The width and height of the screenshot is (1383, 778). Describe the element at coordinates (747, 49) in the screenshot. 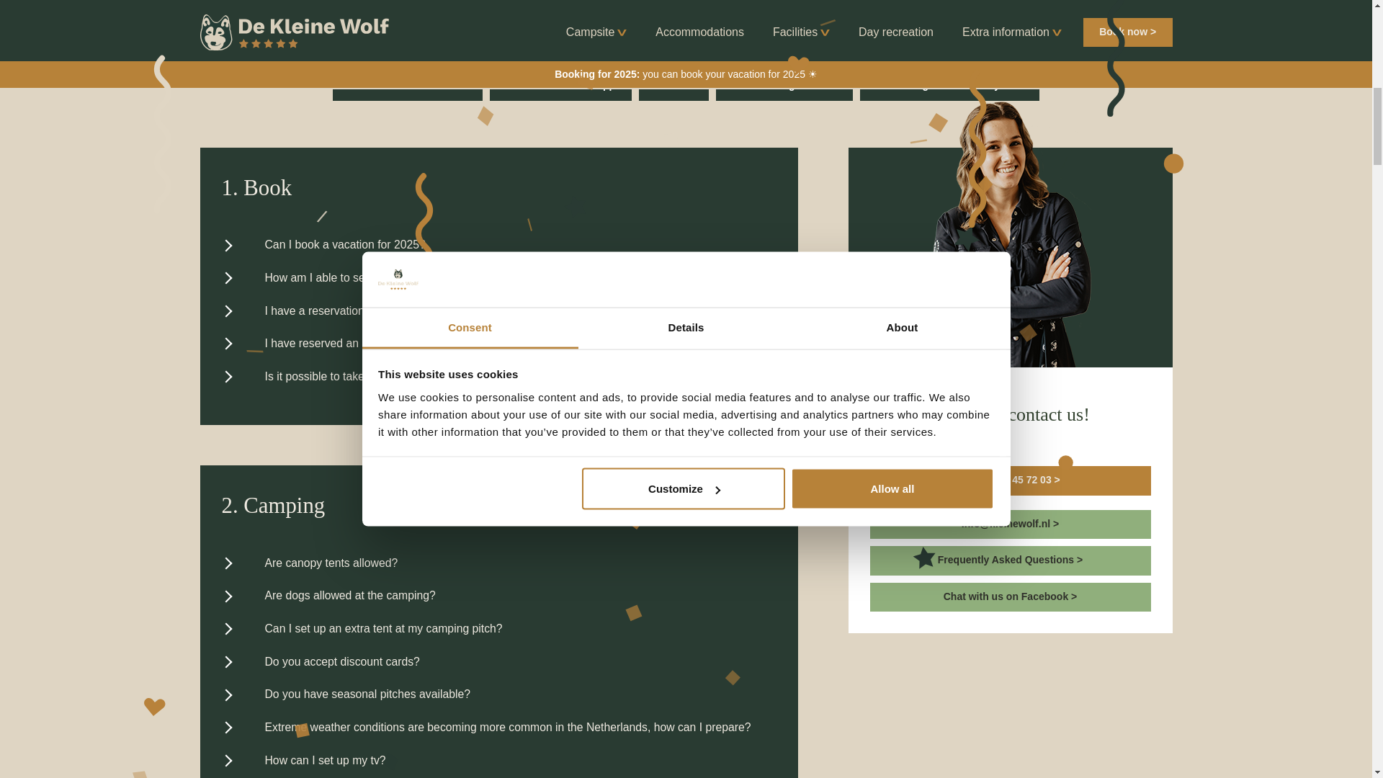

I see `10. Digital locks` at that location.